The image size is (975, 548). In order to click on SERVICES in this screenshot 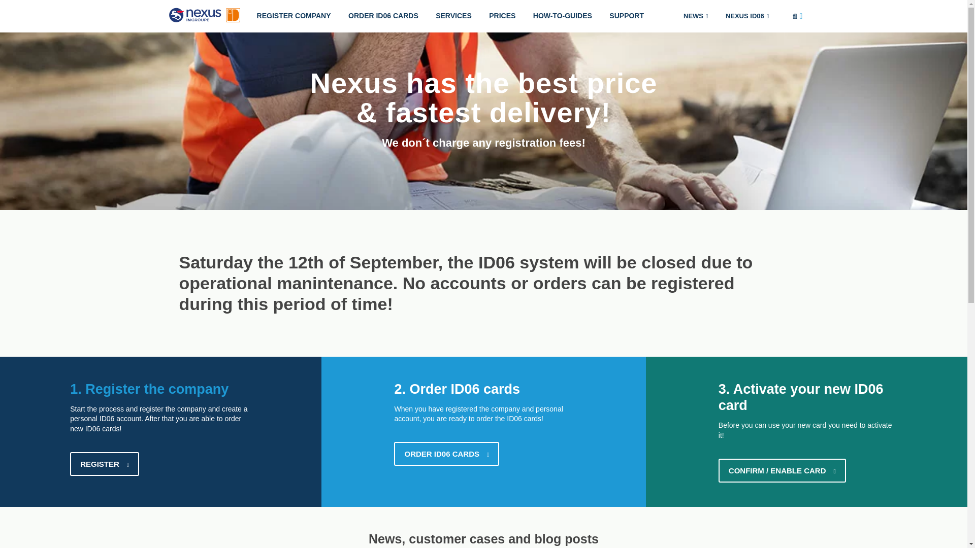, I will do `click(453, 16)`.